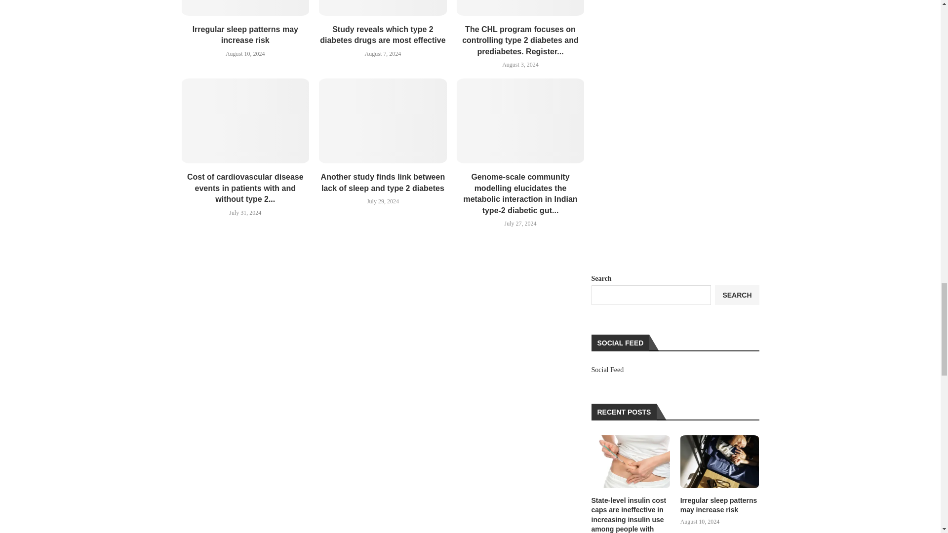  Describe the element at coordinates (720, 505) in the screenshot. I see `Irregular sleep patterns may increase risk` at that location.